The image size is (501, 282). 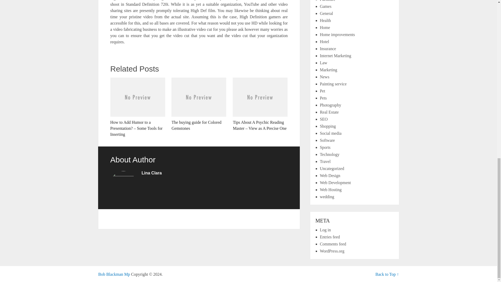 I want to click on Furniture, so click(x=328, y=1).